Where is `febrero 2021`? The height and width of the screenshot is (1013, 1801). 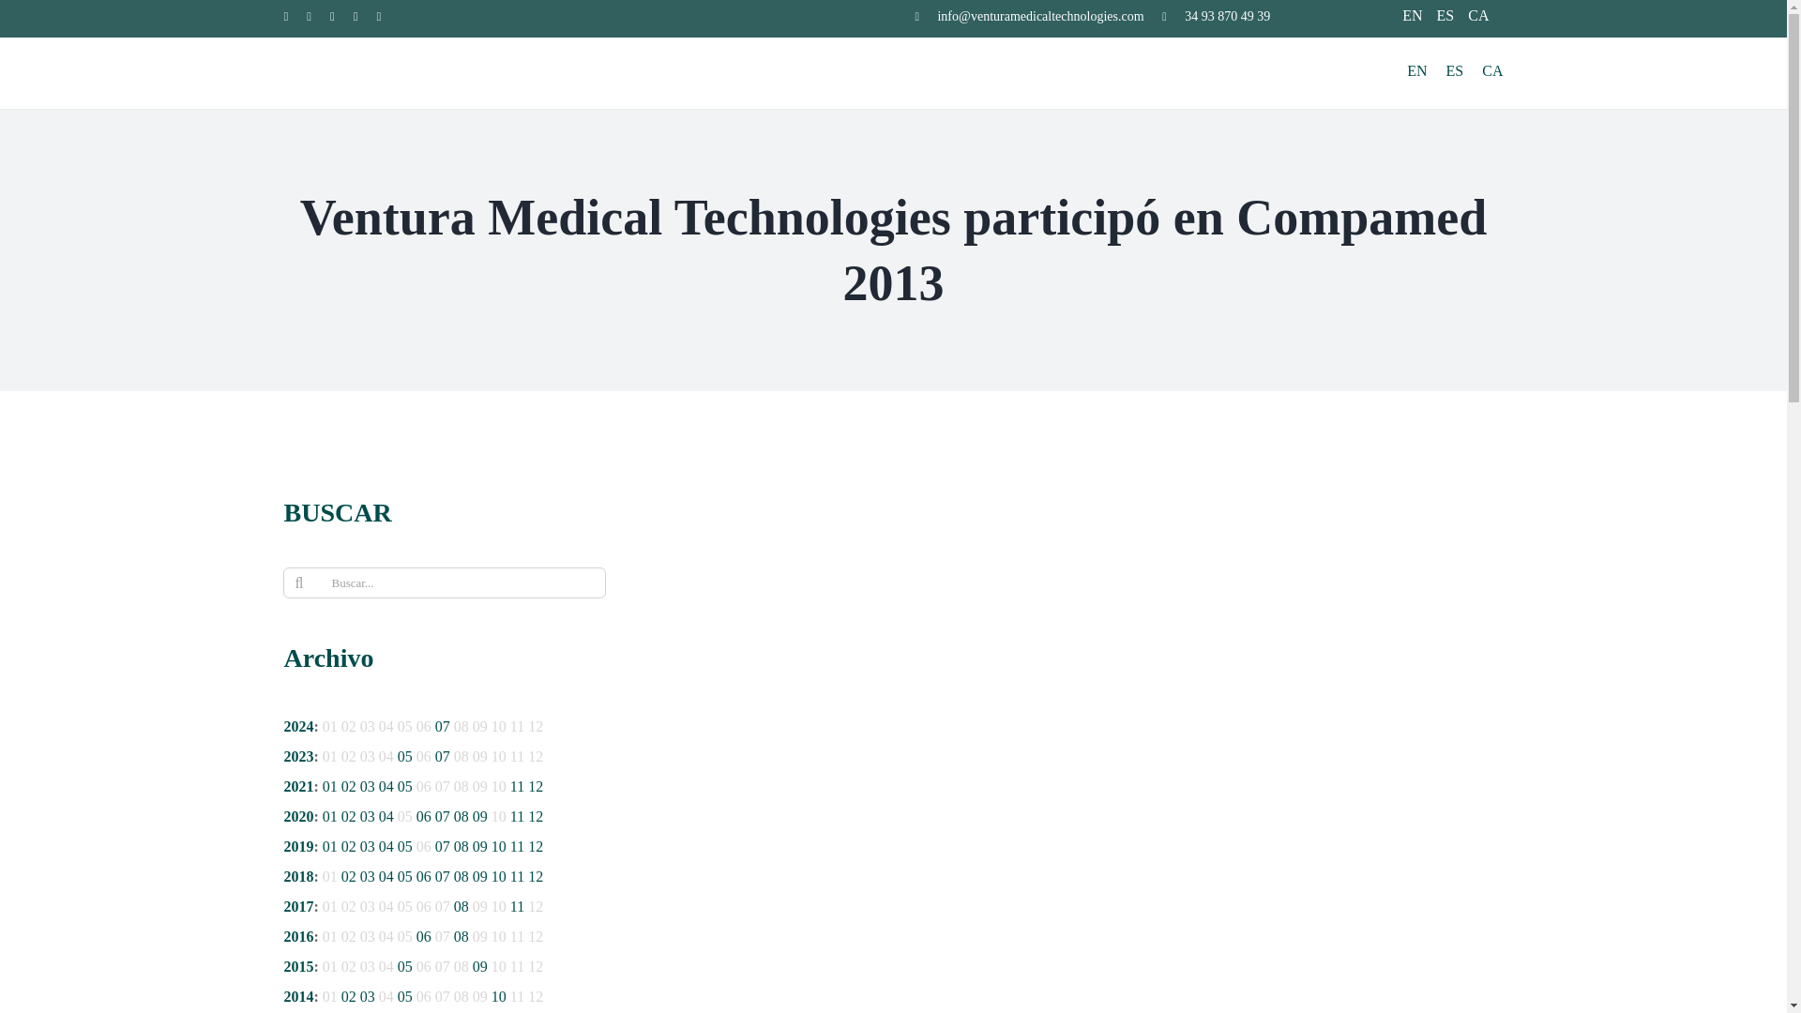
febrero 2021 is located at coordinates (349, 786).